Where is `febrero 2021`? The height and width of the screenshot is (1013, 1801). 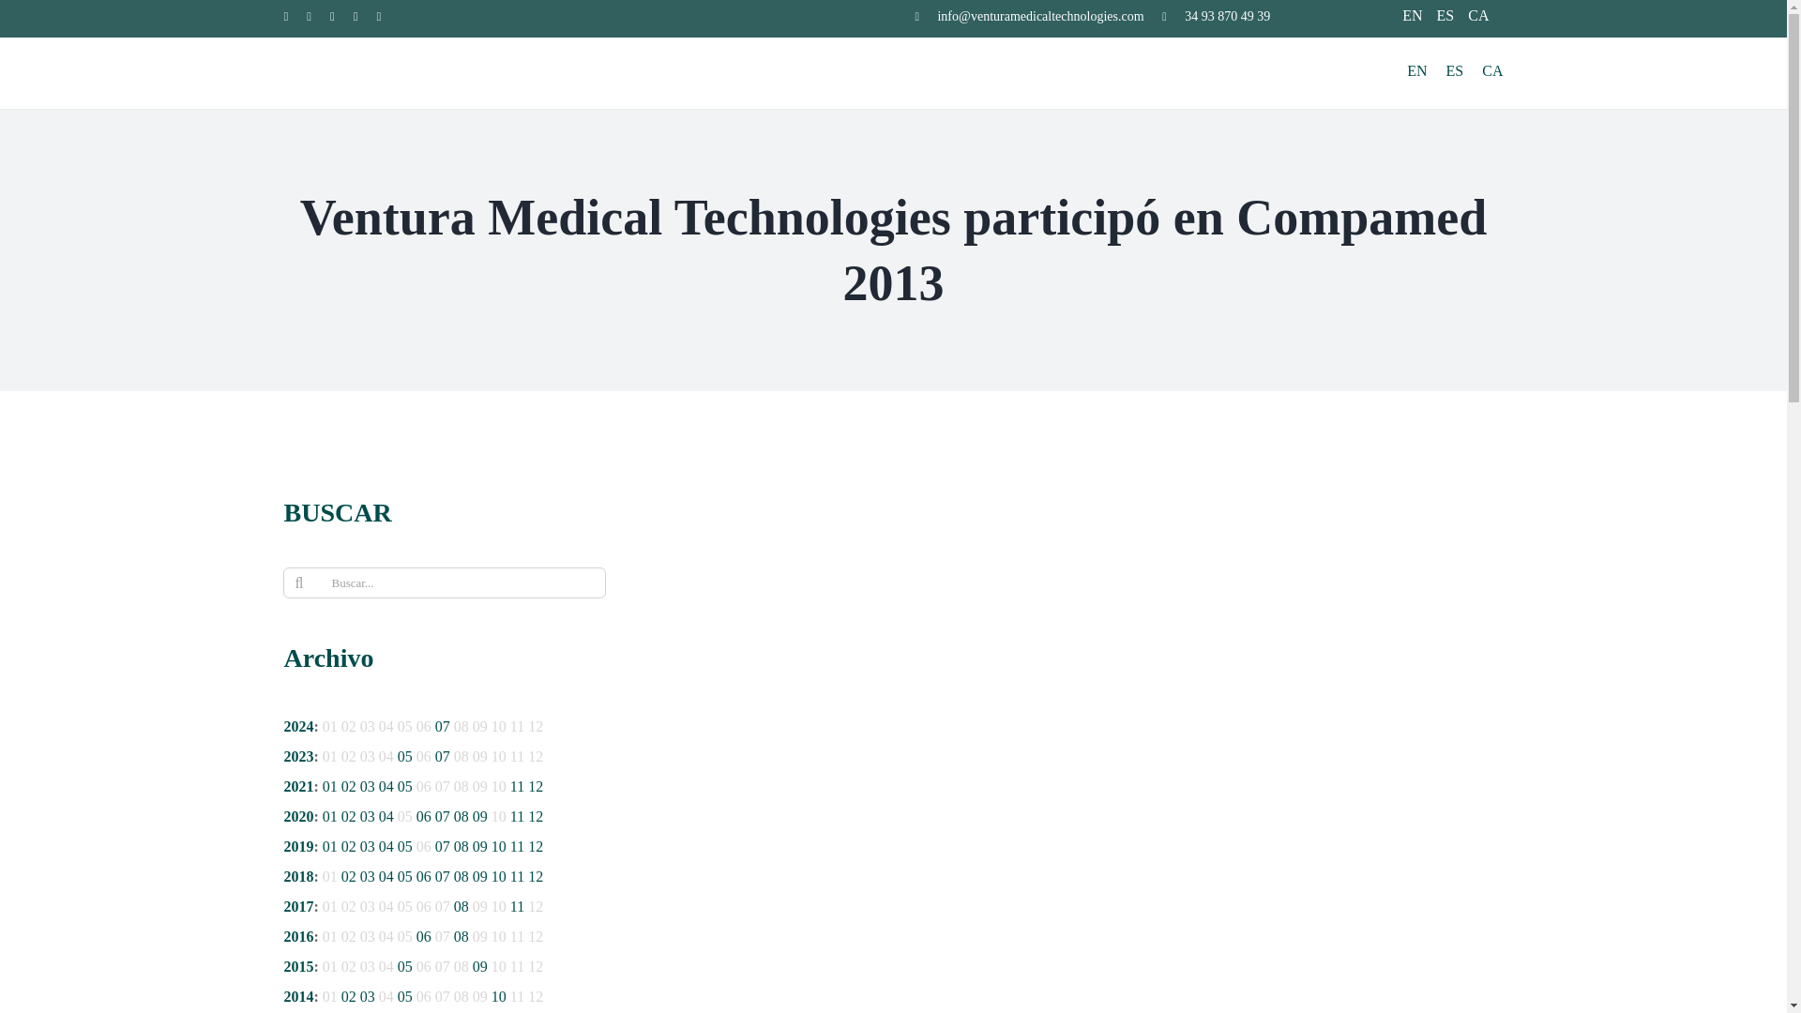
febrero 2021 is located at coordinates (349, 786).